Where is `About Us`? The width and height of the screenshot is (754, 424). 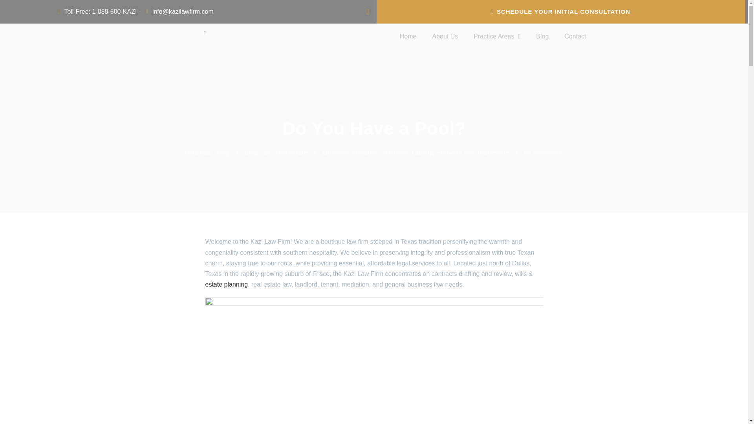 About Us is located at coordinates (445, 36).